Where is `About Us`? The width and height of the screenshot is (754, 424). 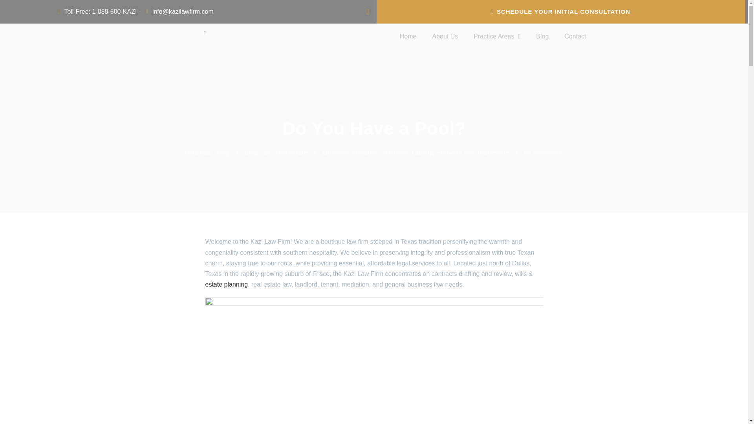 About Us is located at coordinates (445, 36).